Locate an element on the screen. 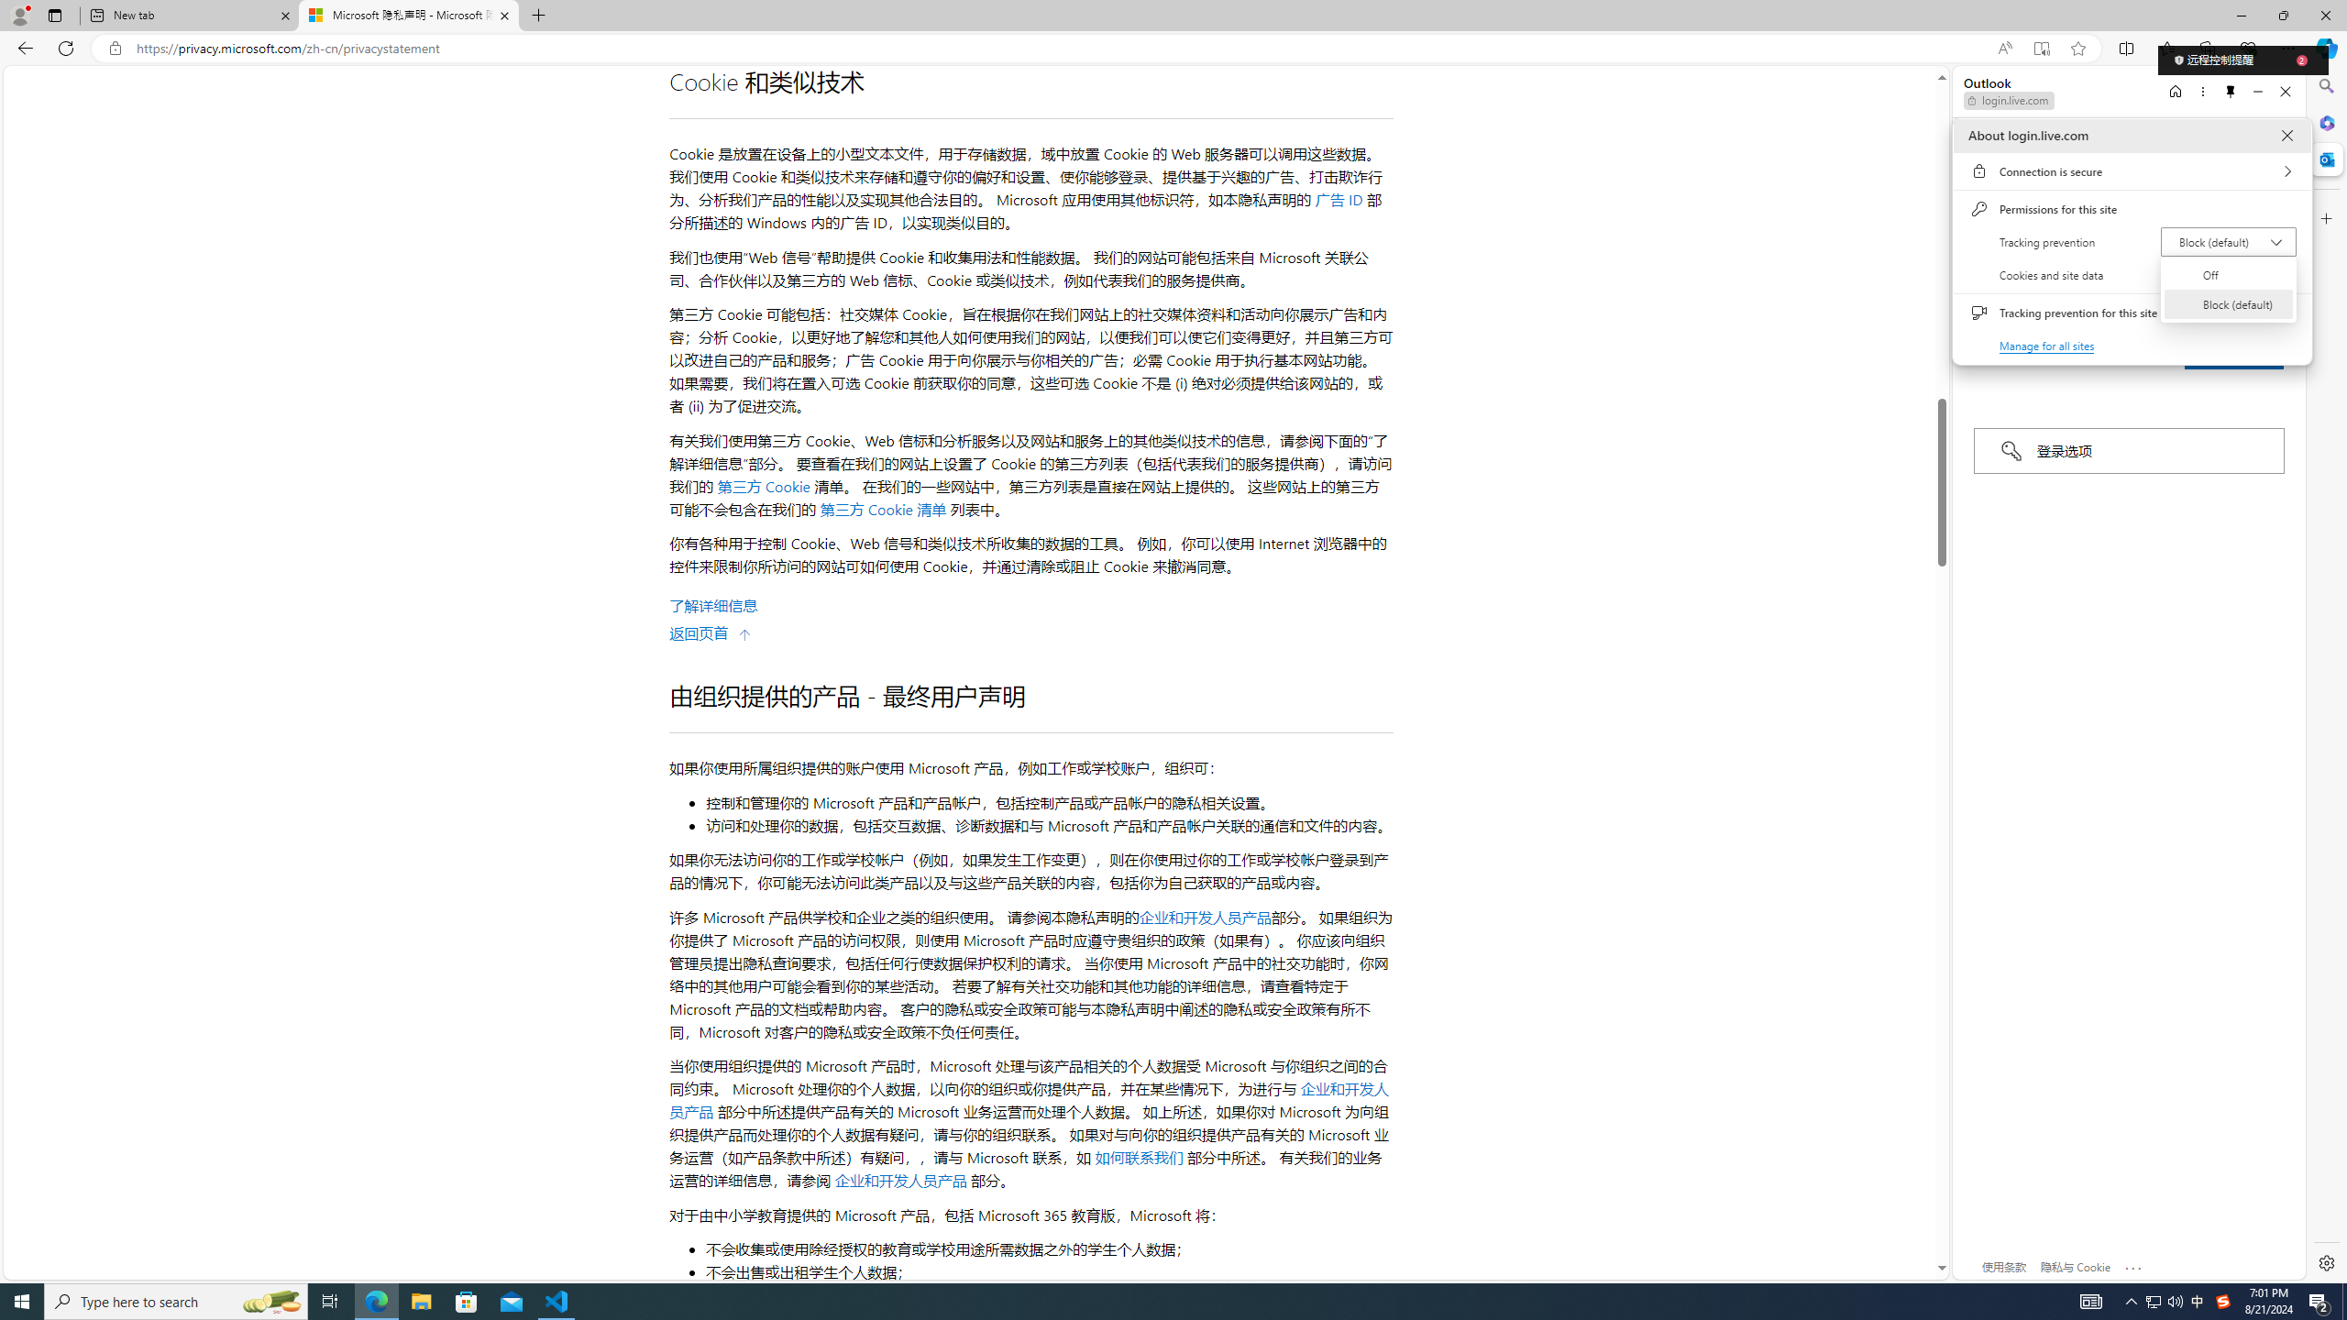 This screenshot has height=1320, width=2347. Tray Input Indicator - Chinese (Simplified, China) is located at coordinates (2048, 345).